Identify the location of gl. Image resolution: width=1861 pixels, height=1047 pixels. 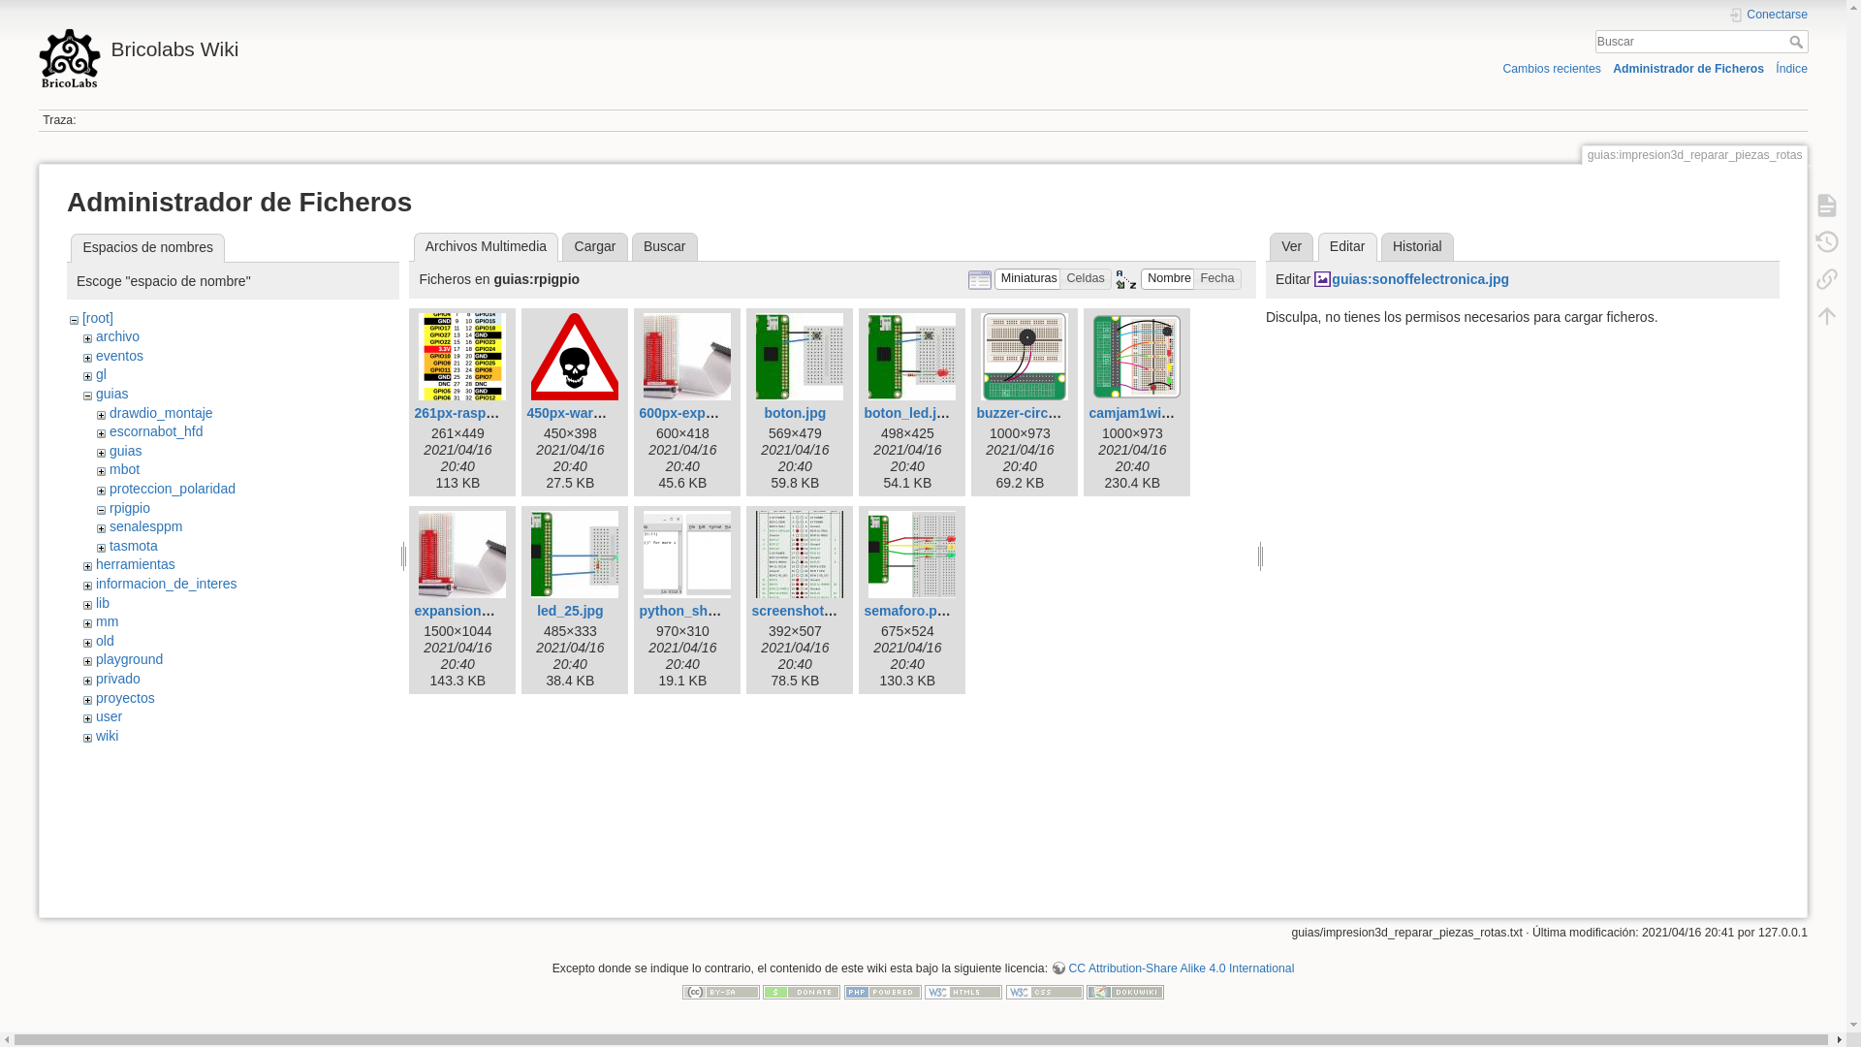
(101, 374).